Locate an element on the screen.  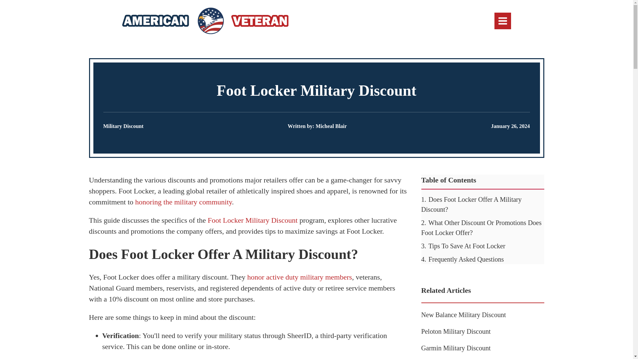
New Balance Military Discount is located at coordinates (463, 314).